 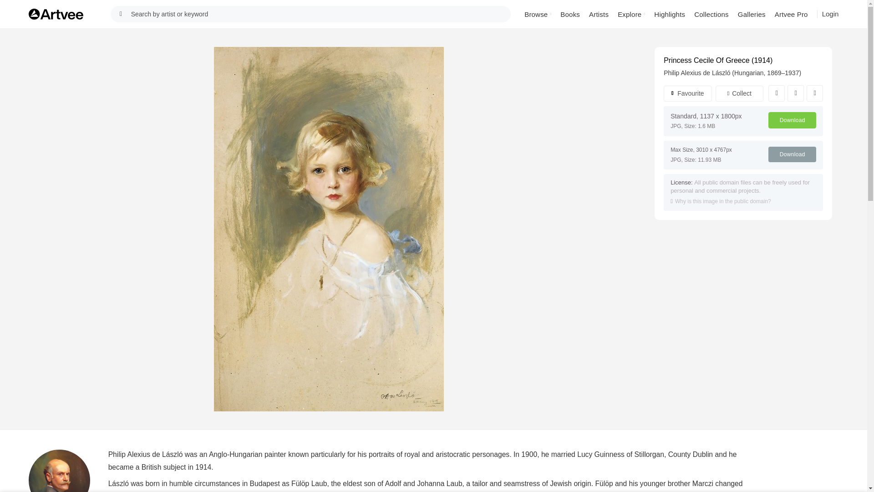 What do you see at coordinates (792, 154) in the screenshot?
I see `Download` at bounding box center [792, 154].